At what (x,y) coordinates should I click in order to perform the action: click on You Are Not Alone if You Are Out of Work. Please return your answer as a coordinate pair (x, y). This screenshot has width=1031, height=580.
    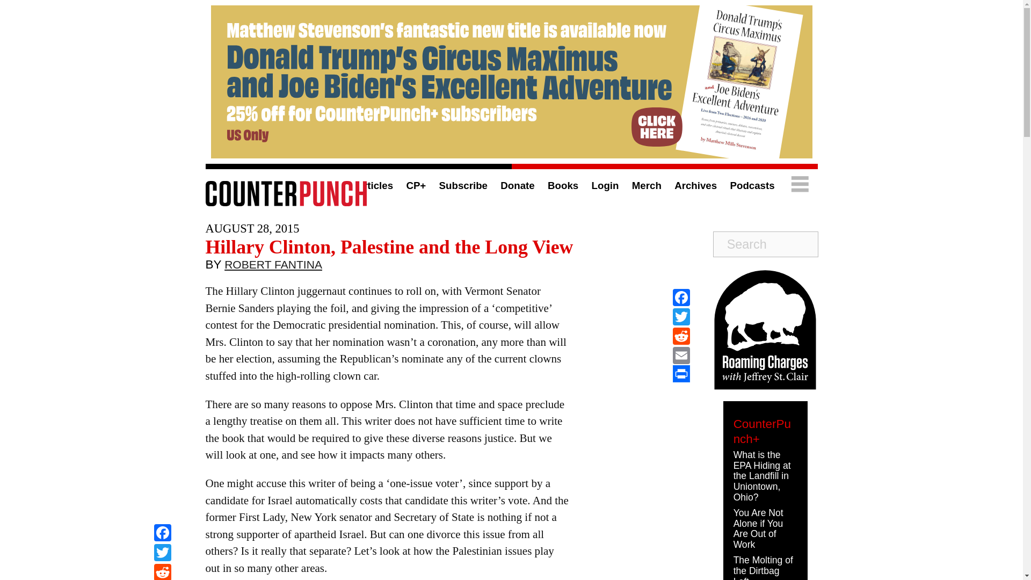
    Looking at the image, I should click on (758, 528).